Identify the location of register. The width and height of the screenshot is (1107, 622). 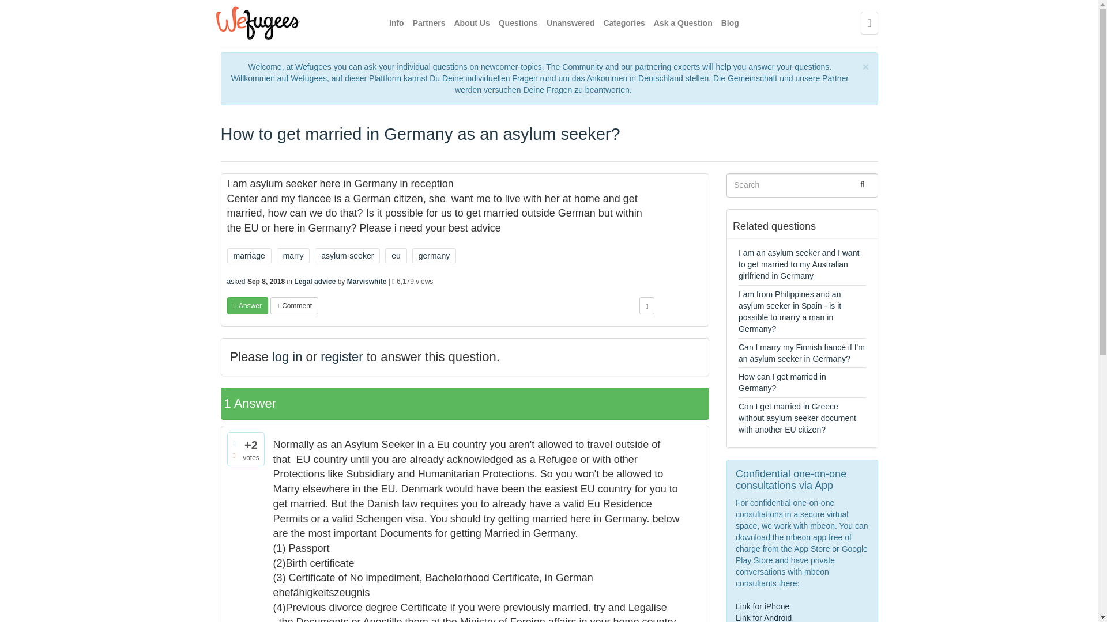
(341, 356).